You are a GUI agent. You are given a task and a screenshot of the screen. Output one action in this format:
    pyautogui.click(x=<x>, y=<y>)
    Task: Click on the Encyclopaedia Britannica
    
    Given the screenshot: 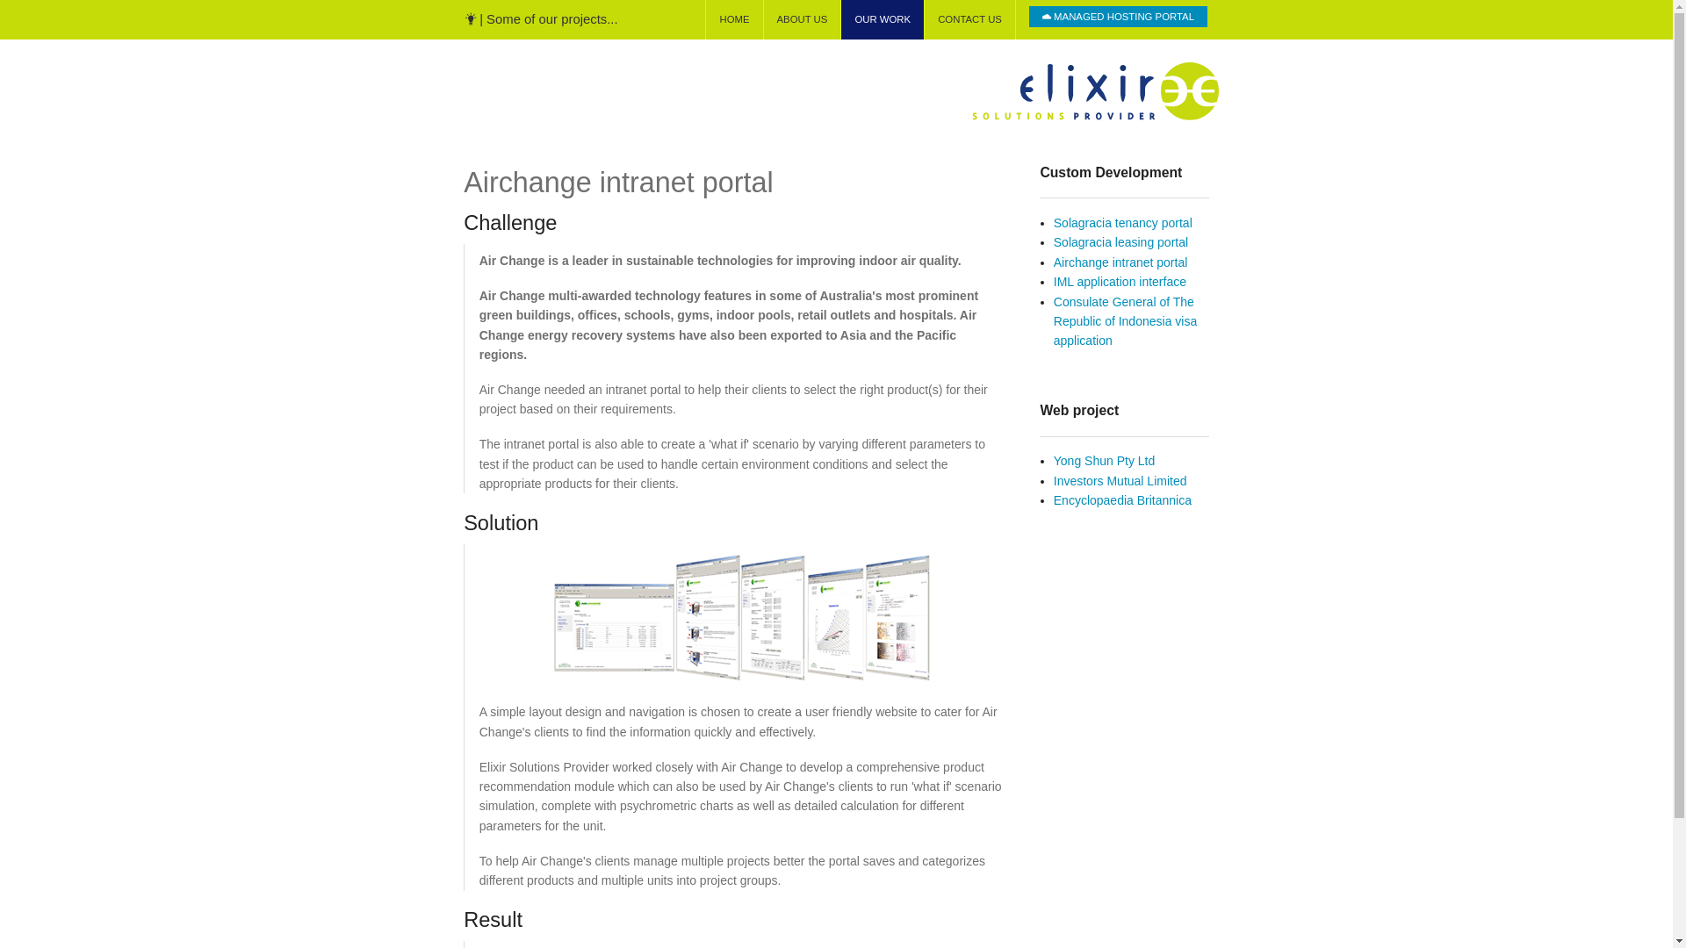 What is the action you would take?
    pyautogui.click(x=1122, y=500)
    